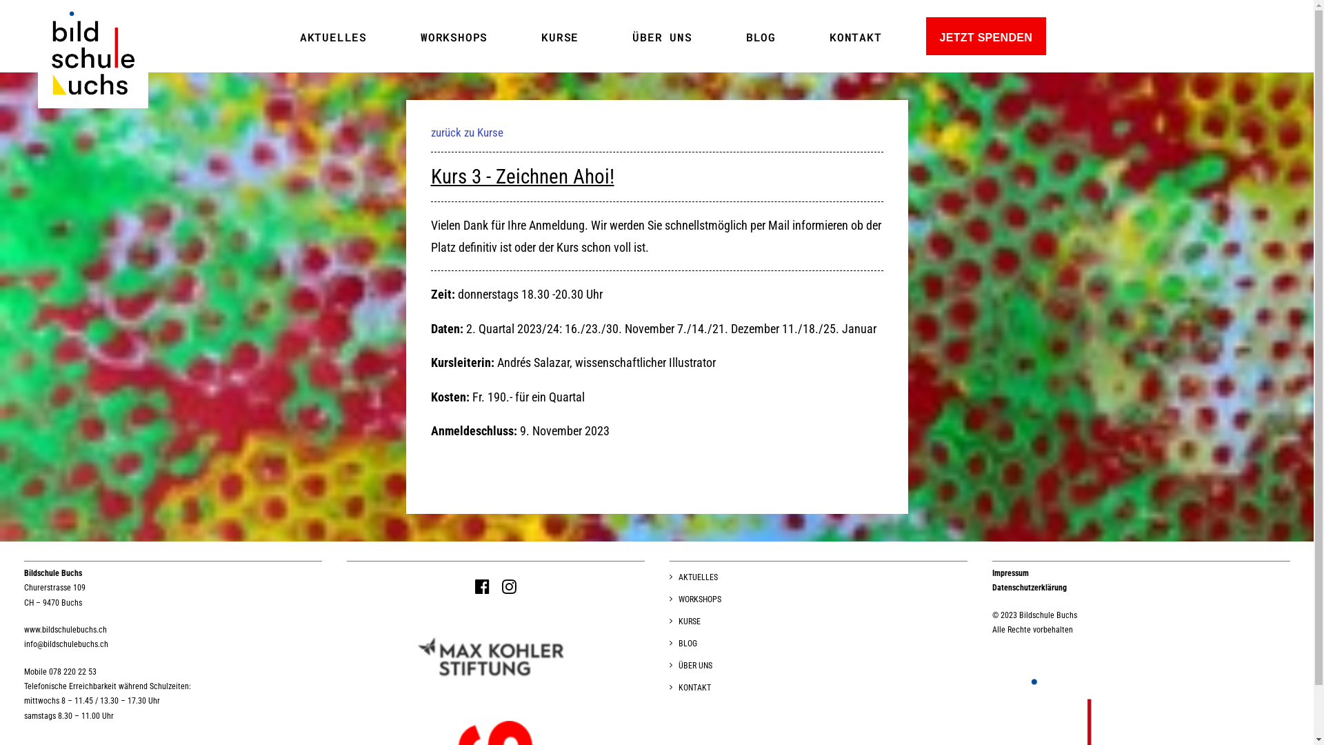  Describe the element at coordinates (986, 36) in the screenshot. I see `JETZT SPENDEN` at that location.